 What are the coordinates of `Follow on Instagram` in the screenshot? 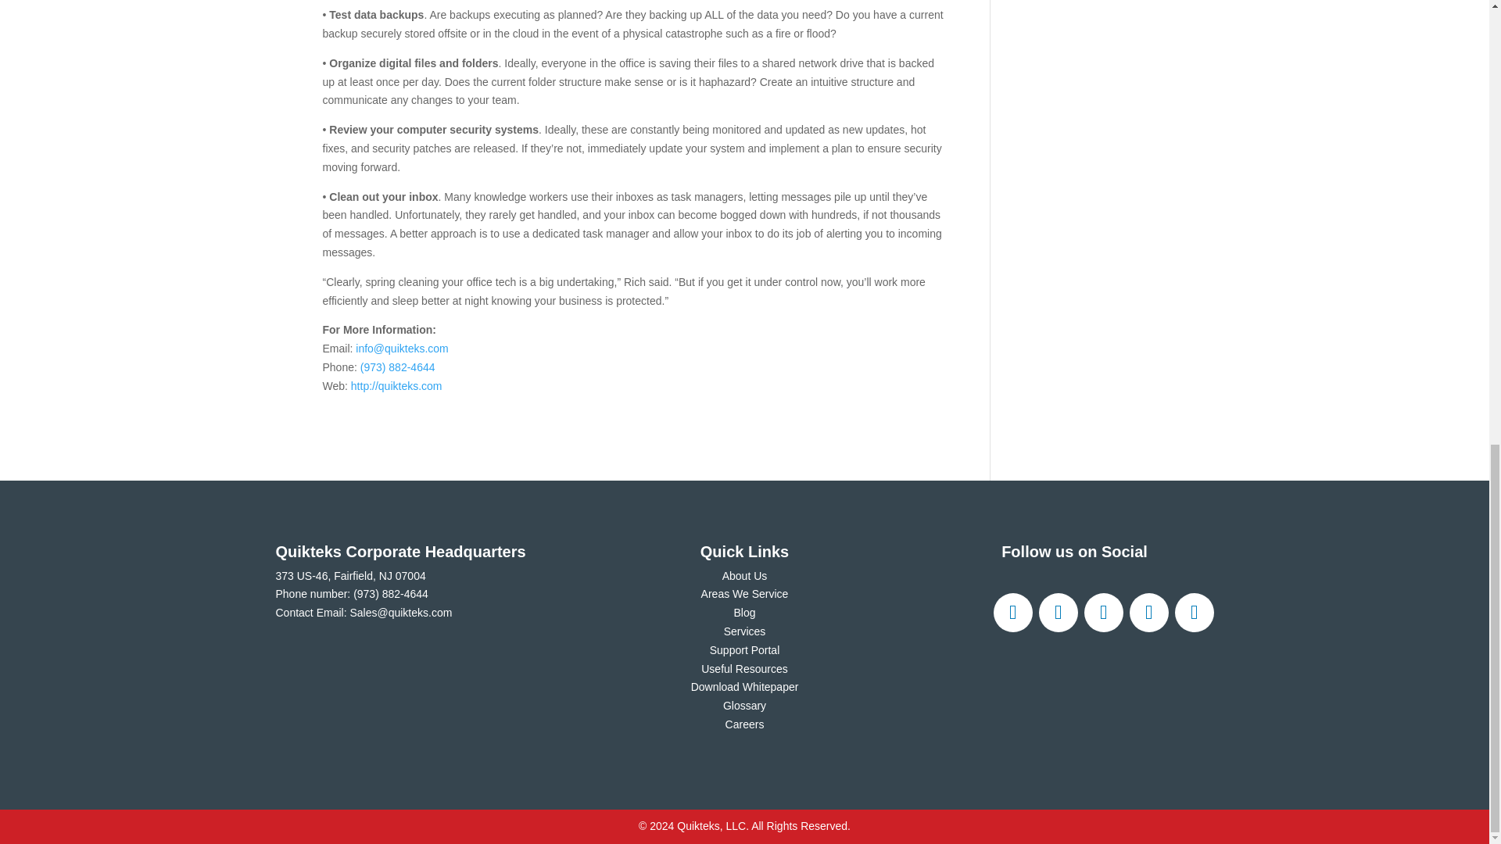 It's located at (1103, 613).